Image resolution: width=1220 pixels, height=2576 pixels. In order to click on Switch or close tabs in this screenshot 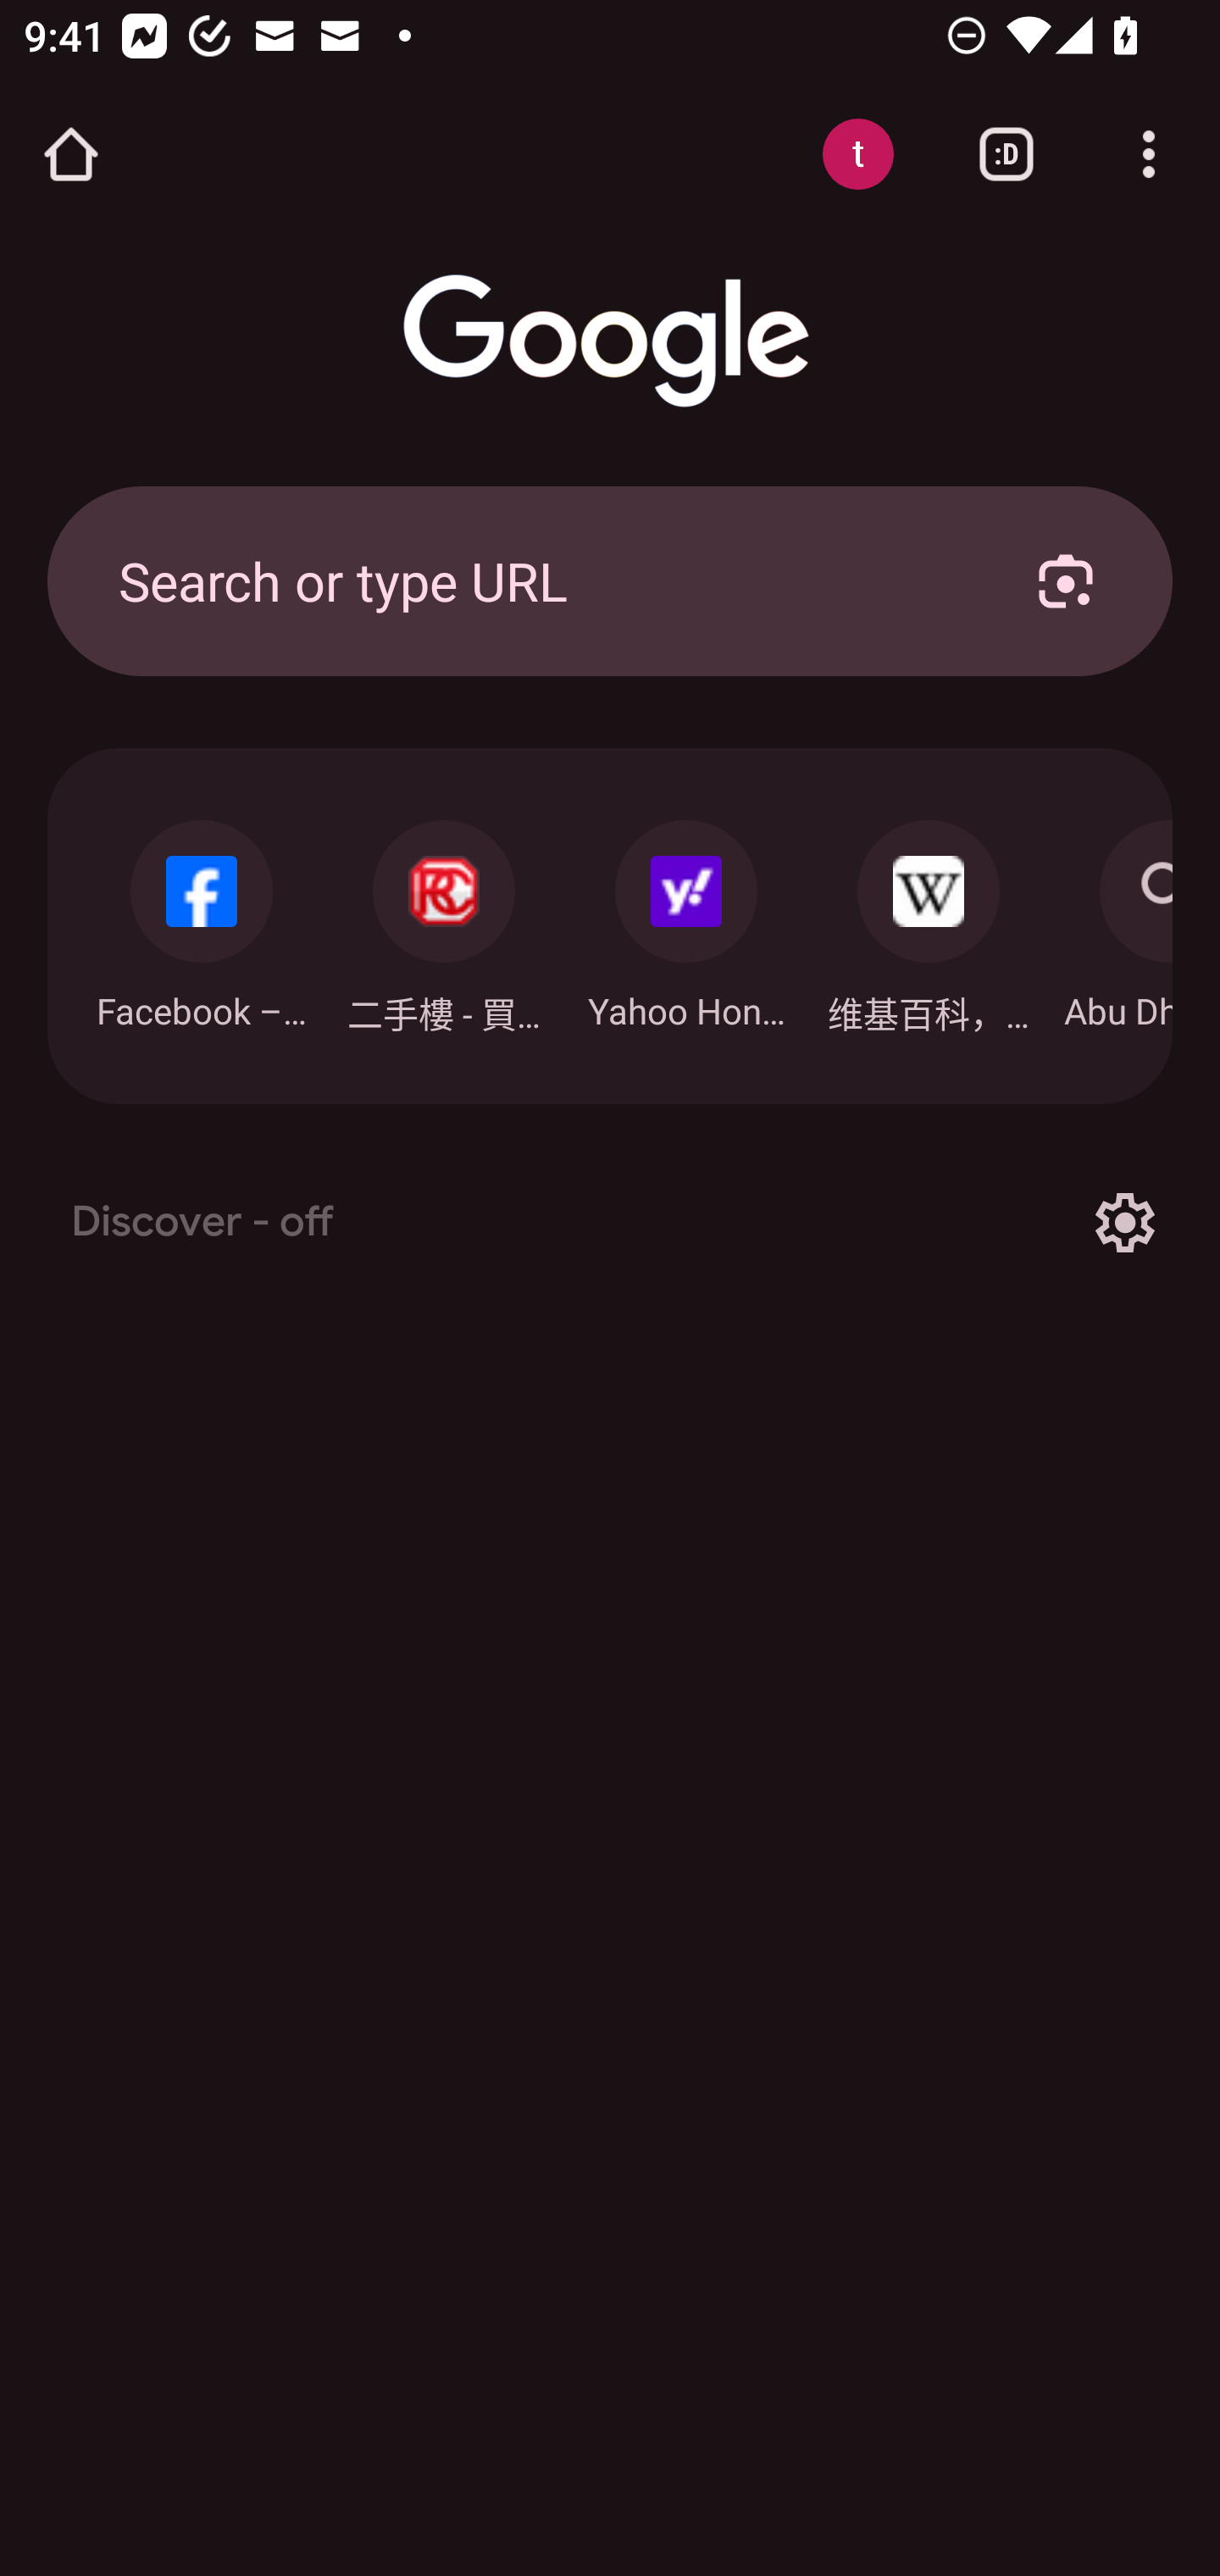, I will do `click(1006, 154)`.